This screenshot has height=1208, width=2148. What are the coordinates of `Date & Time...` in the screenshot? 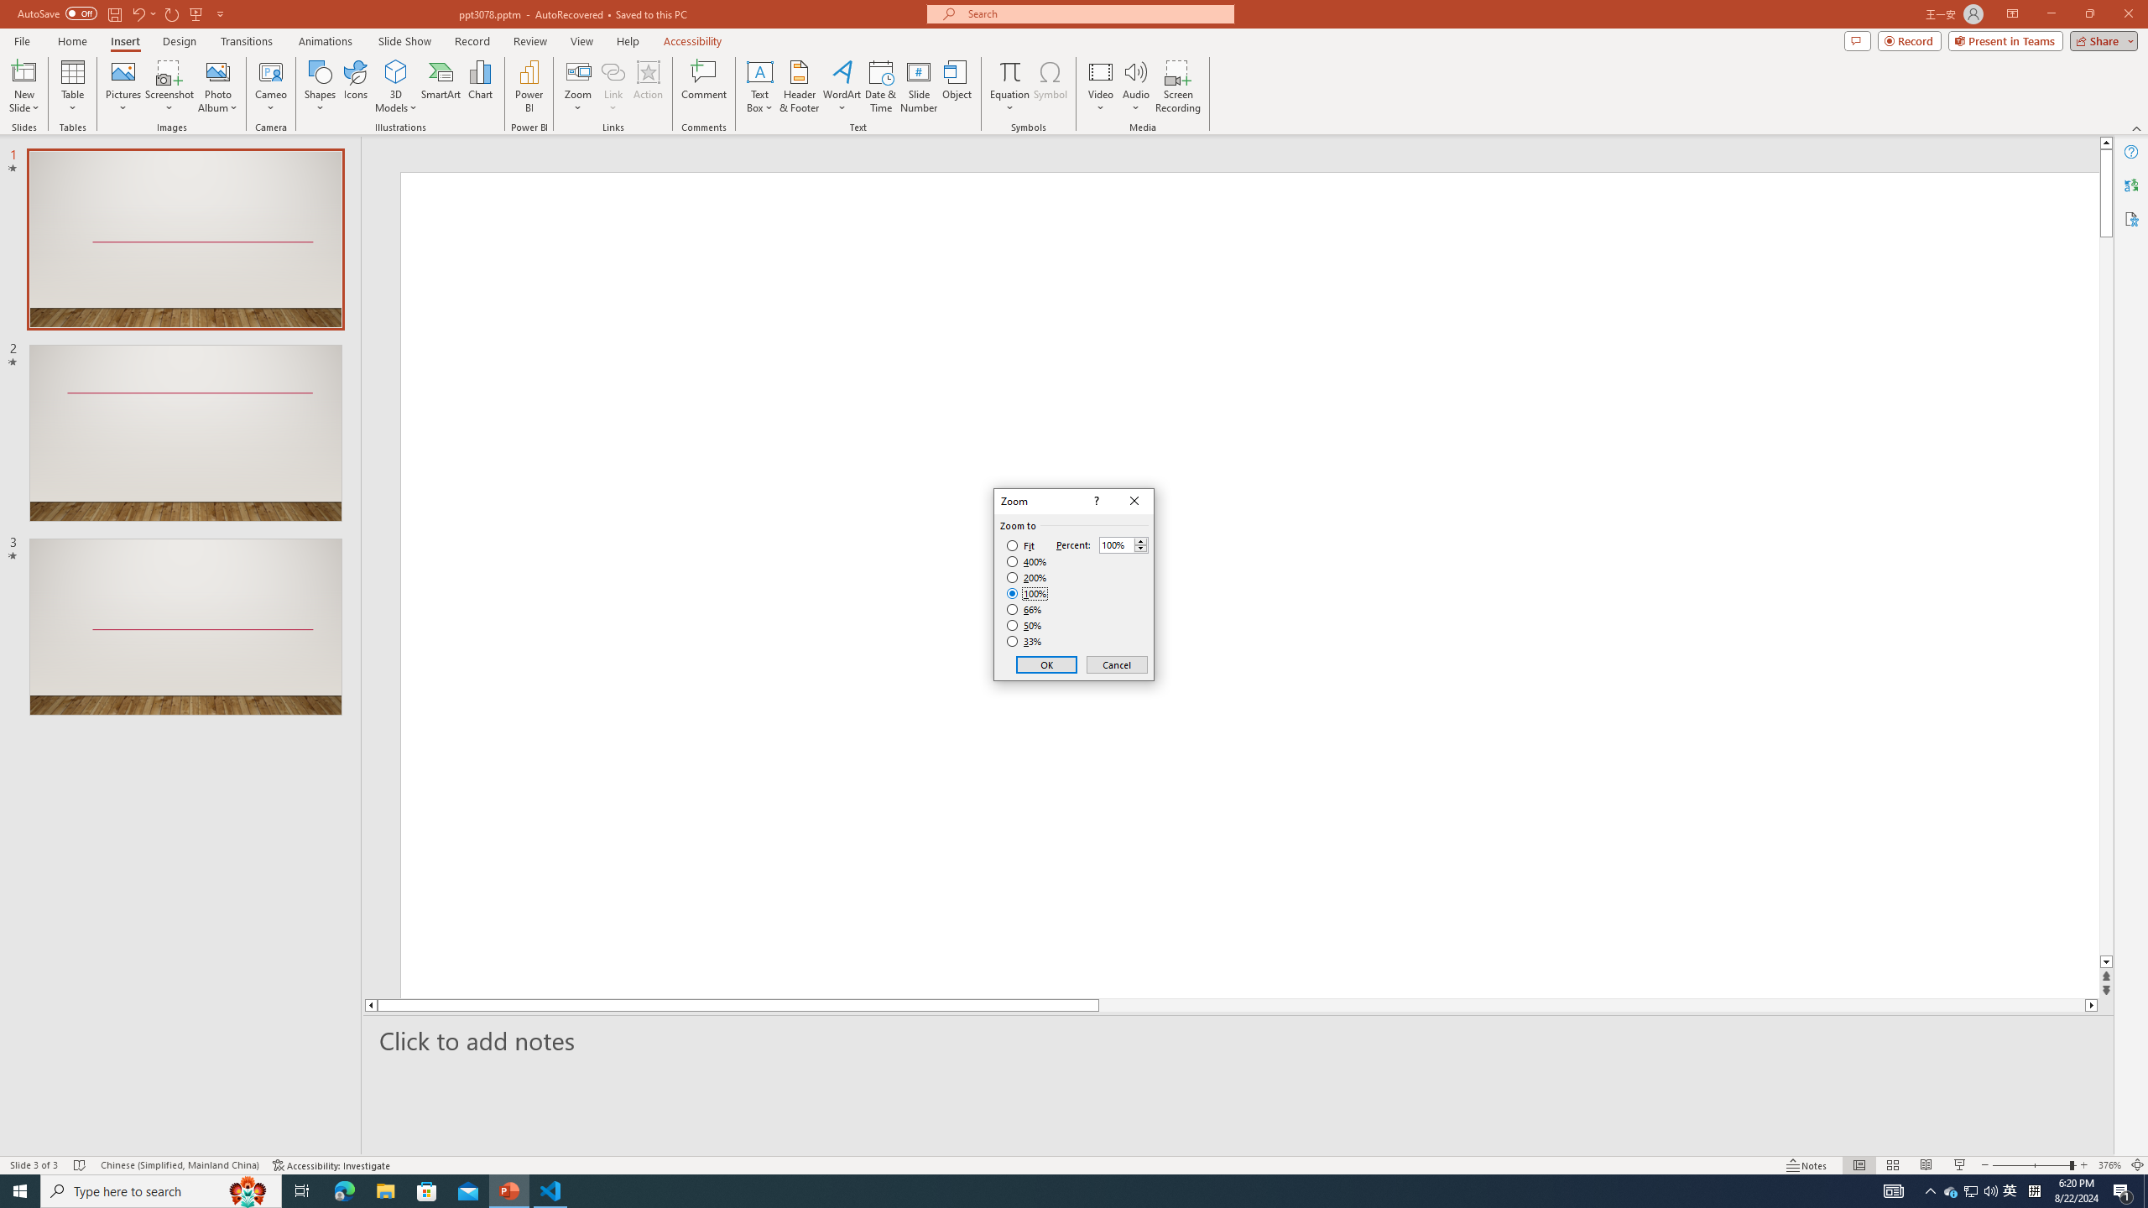 It's located at (881, 86).